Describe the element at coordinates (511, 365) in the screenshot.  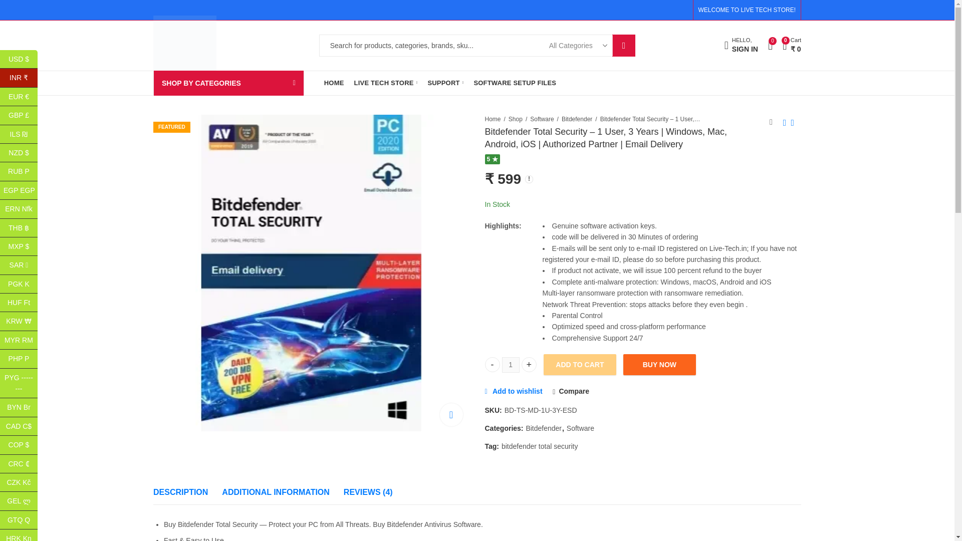
I see `1` at that location.